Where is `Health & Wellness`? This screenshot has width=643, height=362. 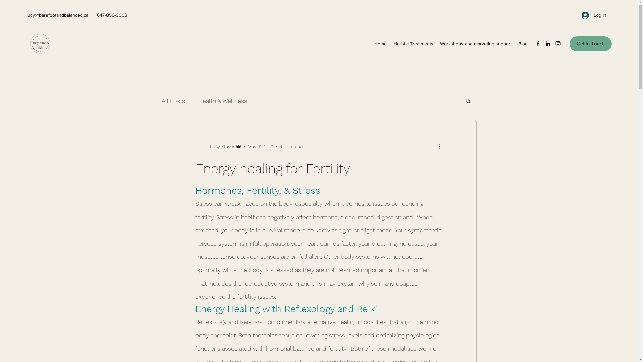
Health & Wellness is located at coordinates (223, 109).